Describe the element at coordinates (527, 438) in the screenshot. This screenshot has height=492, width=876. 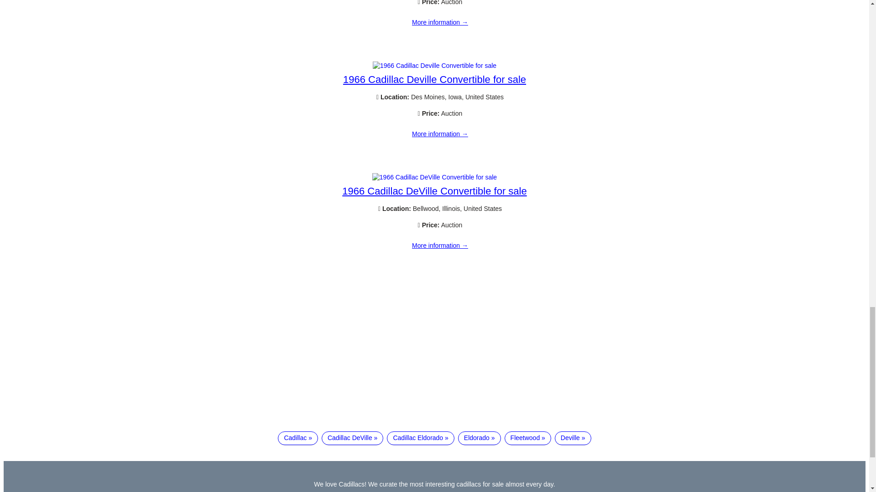
I see `Fleetwood` at that location.